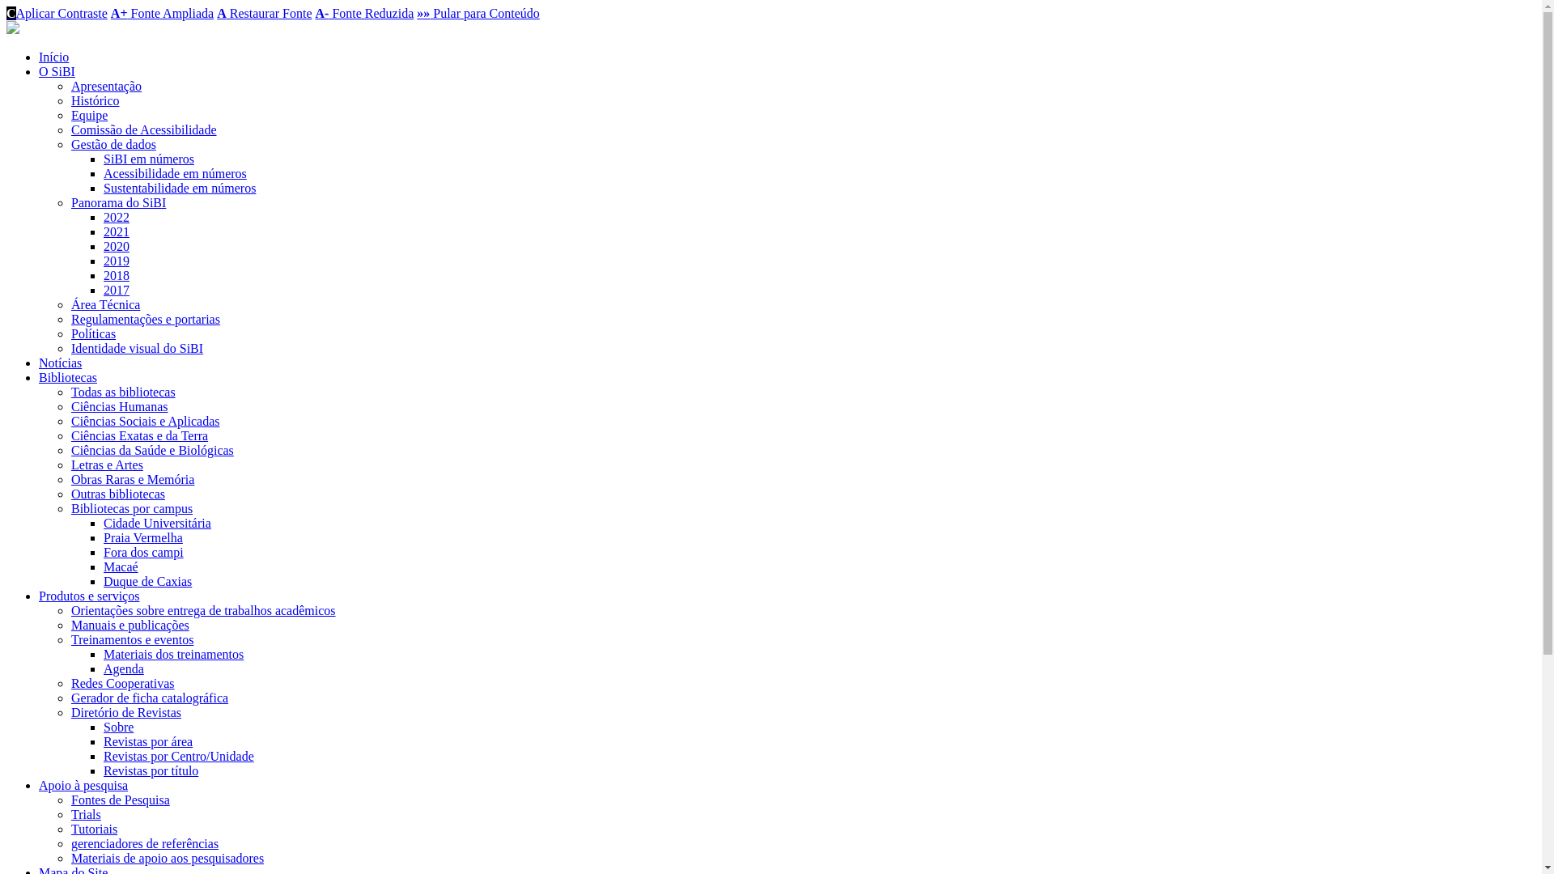  Describe the element at coordinates (117, 246) in the screenshot. I see `2020` at that location.